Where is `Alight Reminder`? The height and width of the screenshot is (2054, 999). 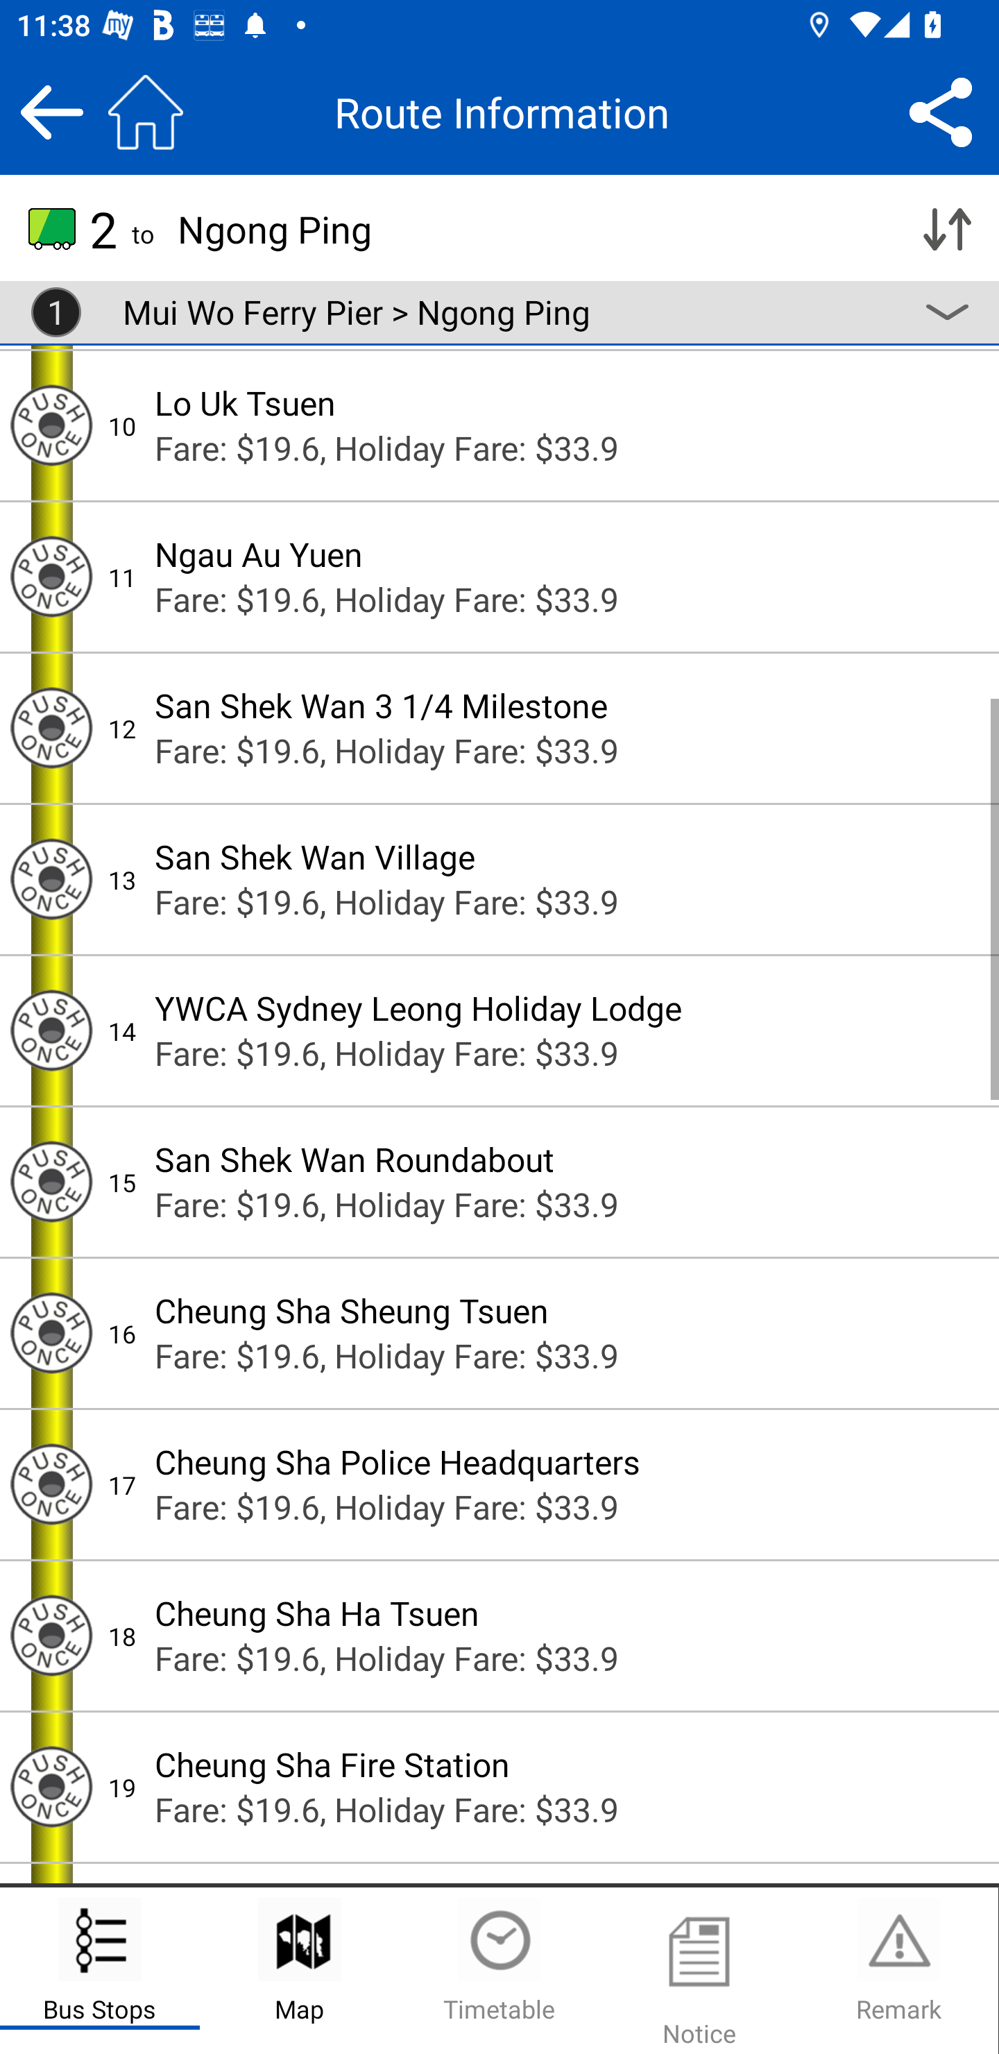 Alight Reminder is located at coordinates (51, 425).